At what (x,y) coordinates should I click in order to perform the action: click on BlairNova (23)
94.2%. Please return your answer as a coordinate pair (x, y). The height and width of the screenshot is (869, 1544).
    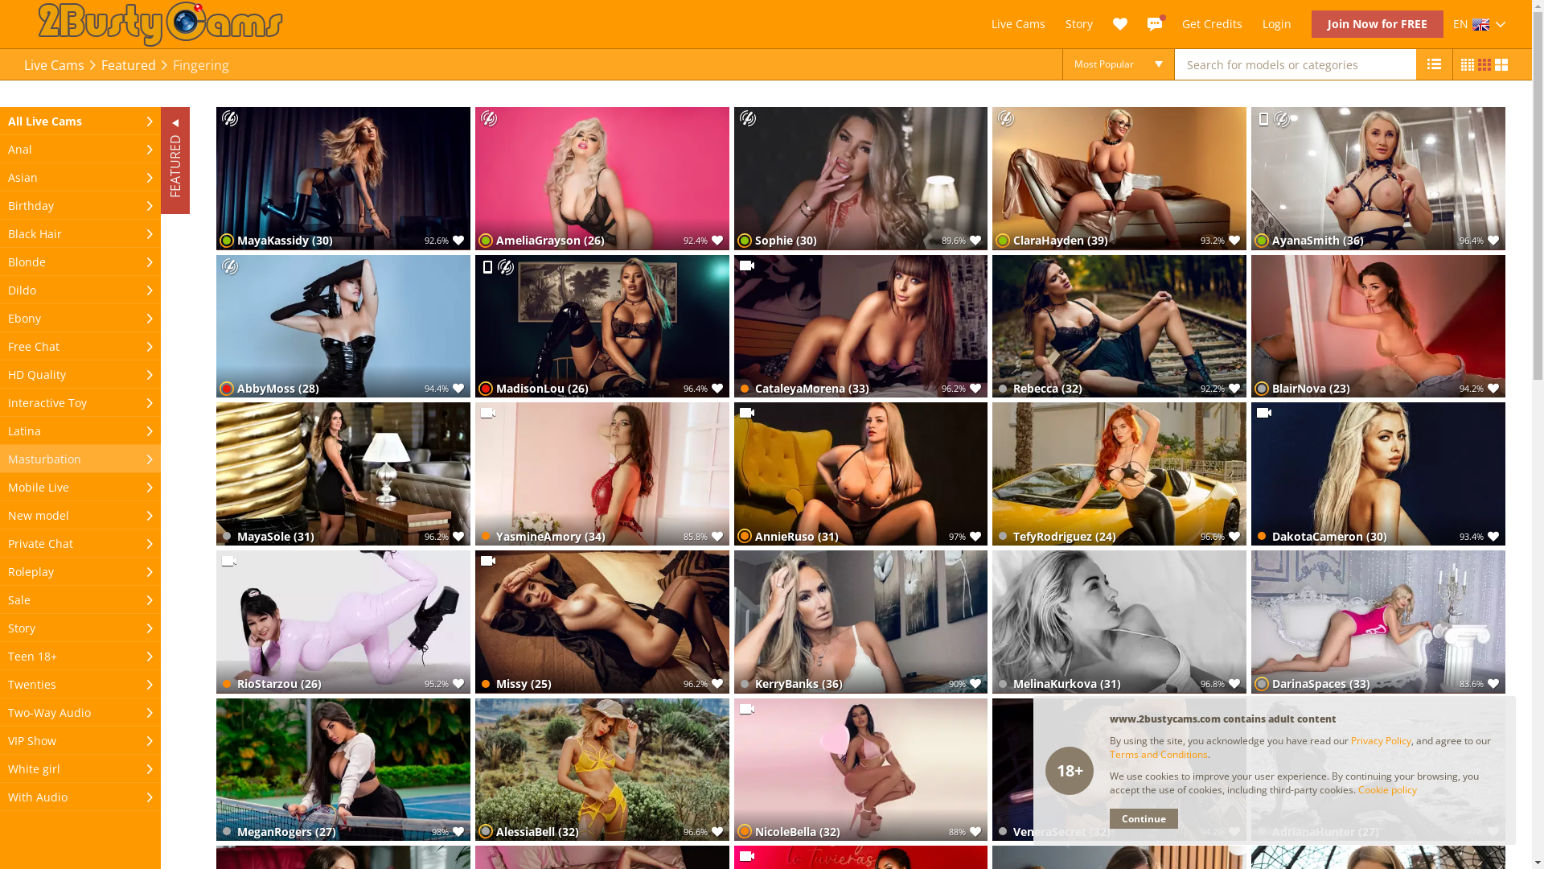
    Looking at the image, I should click on (1378, 327).